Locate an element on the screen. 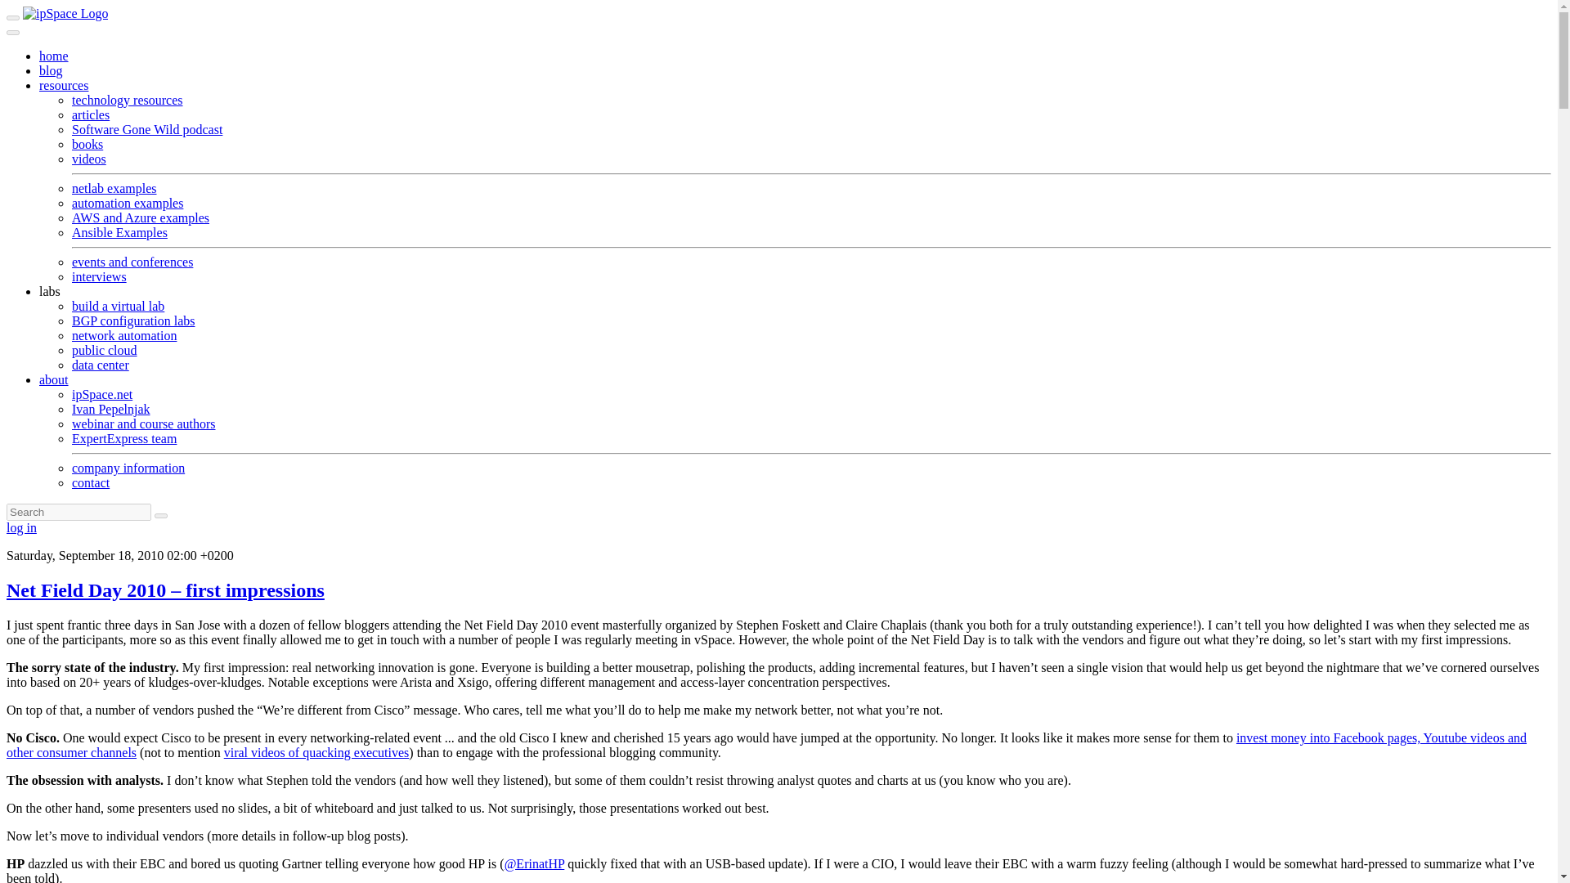 The width and height of the screenshot is (1570, 883). labs is located at coordinates (50, 291).